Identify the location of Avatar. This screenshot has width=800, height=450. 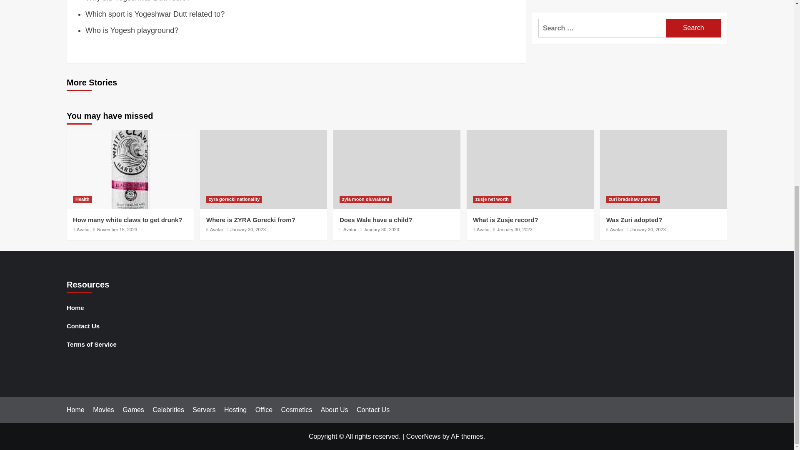
(216, 230).